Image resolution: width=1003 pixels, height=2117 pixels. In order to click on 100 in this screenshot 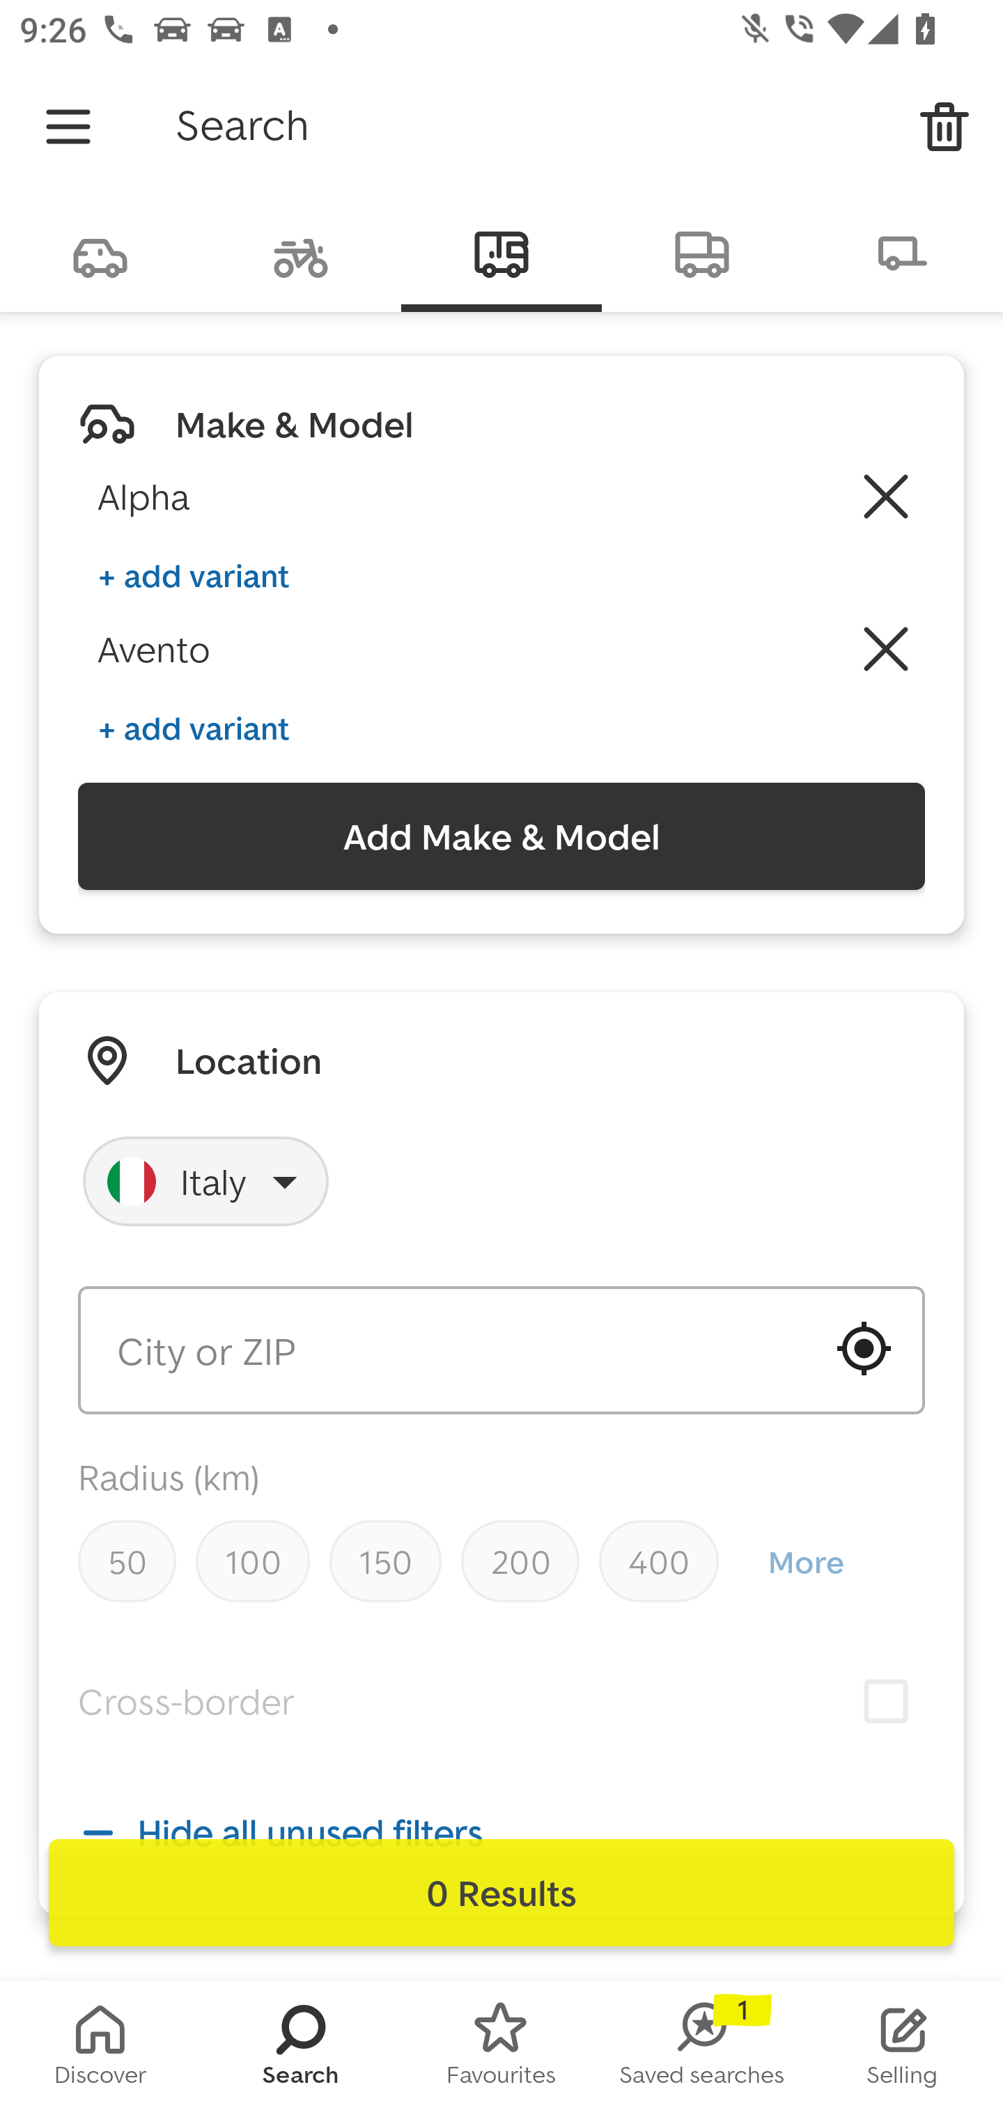, I will do `click(252, 1561)`.